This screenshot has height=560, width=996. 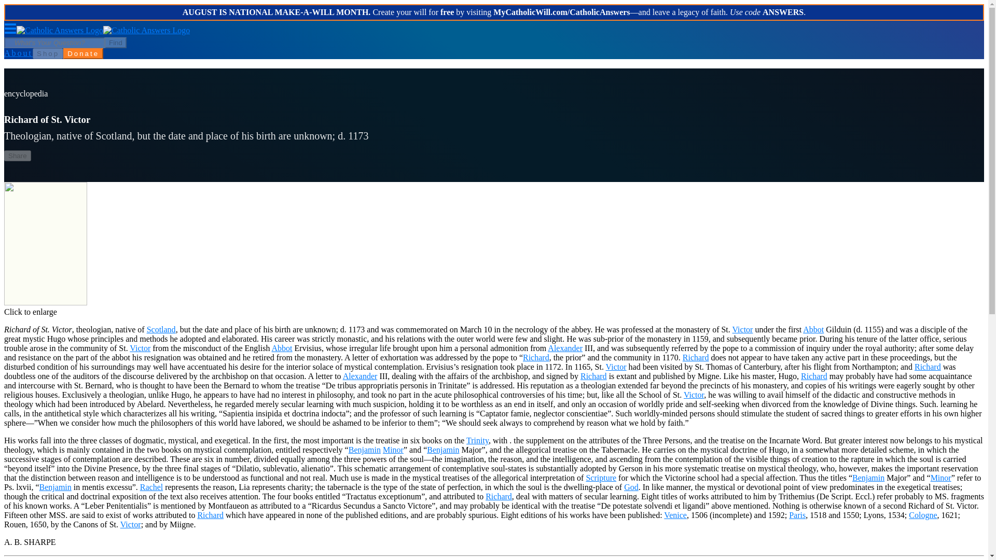 I want to click on About, so click(x=18, y=53).